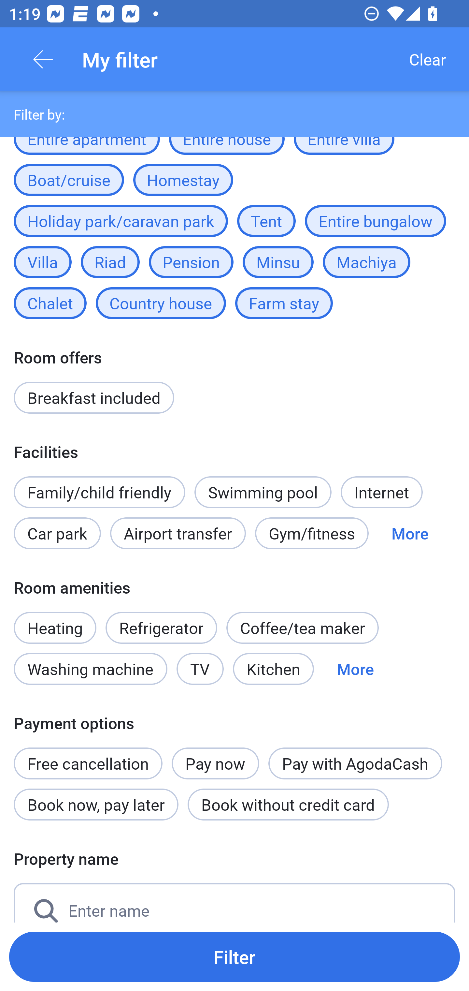 The image size is (469, 991). What do you see at coordinates (91, 669) in the screenshot?
I see `Washing machine` at bounding box center [91, 669].